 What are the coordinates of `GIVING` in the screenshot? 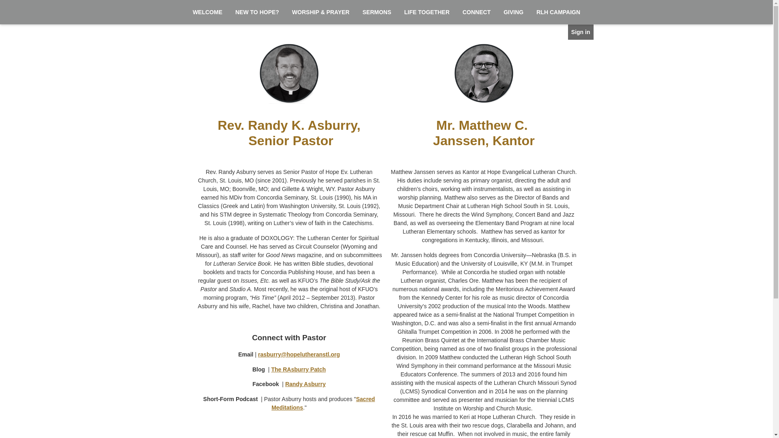 It's located at (514, 12).